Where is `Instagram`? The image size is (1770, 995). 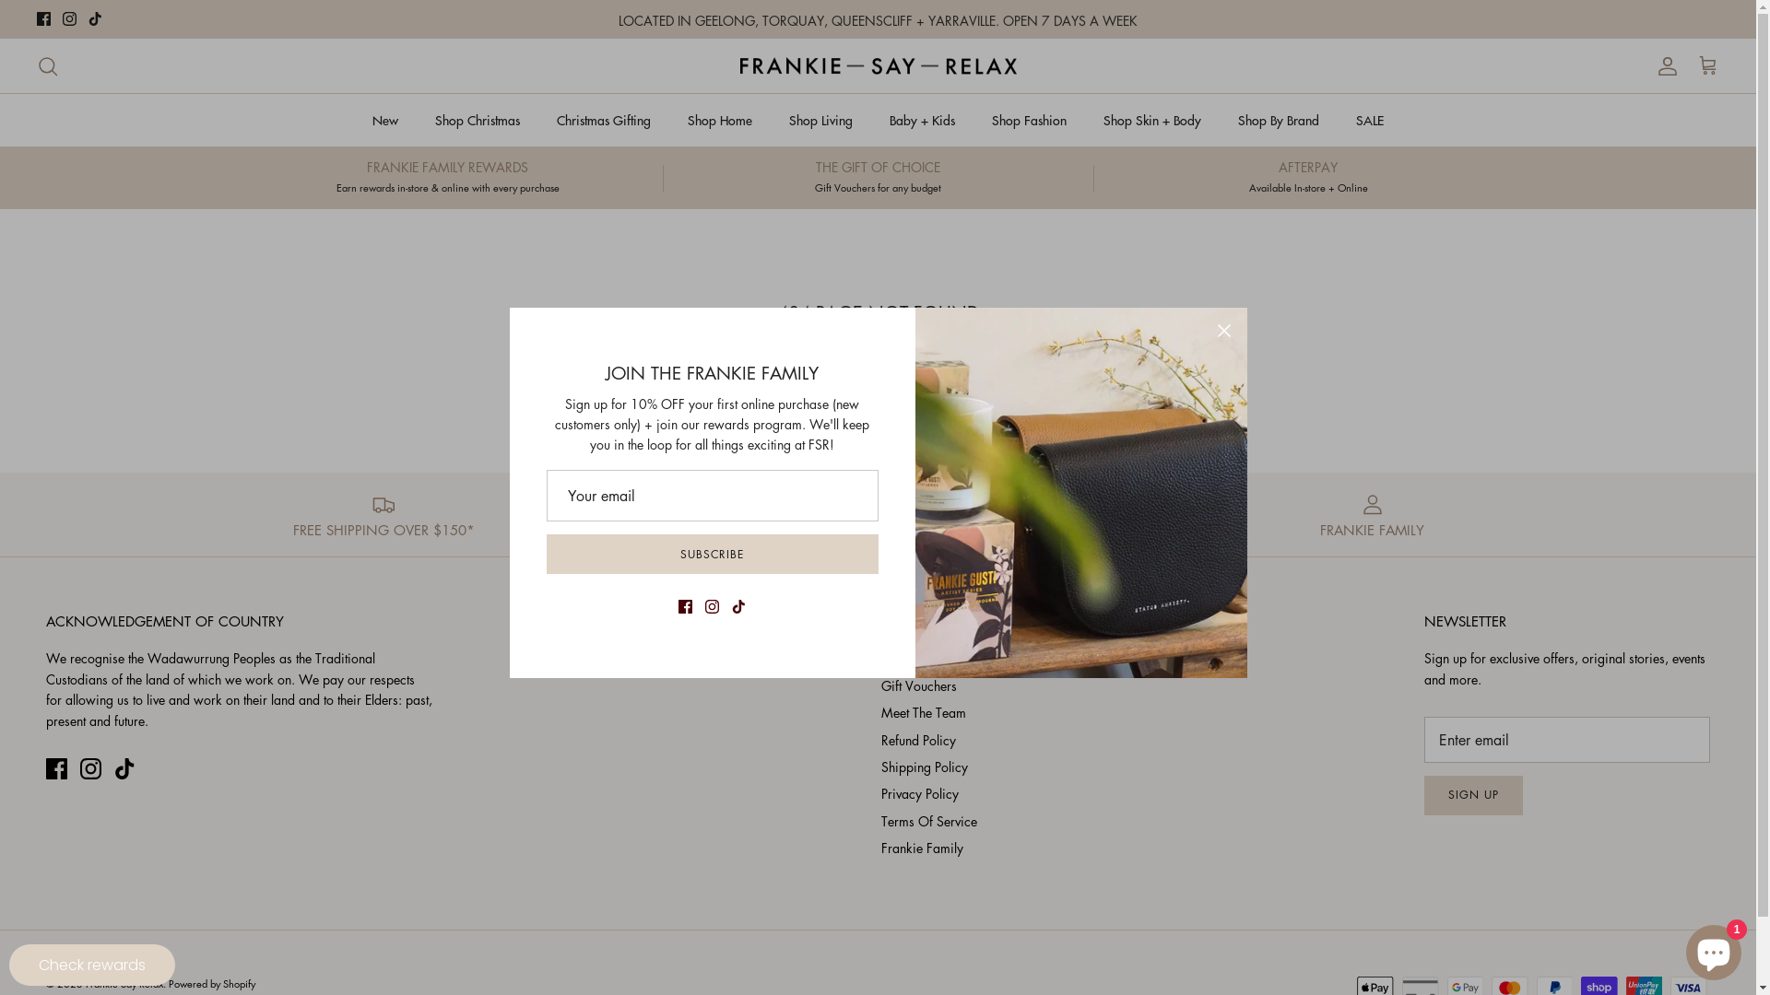 Instagram is located at coordinates (90, 768).